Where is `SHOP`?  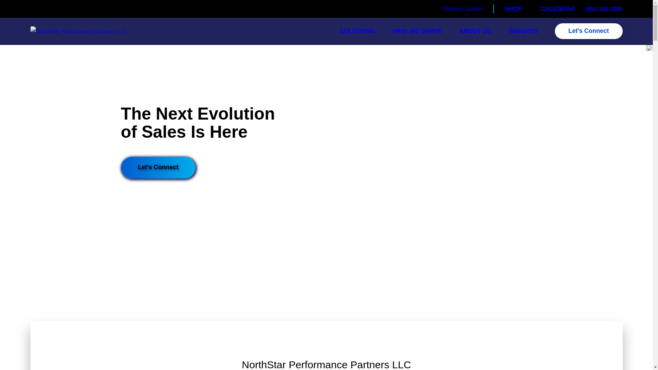 SHOP is located at coordinates (513, 9).